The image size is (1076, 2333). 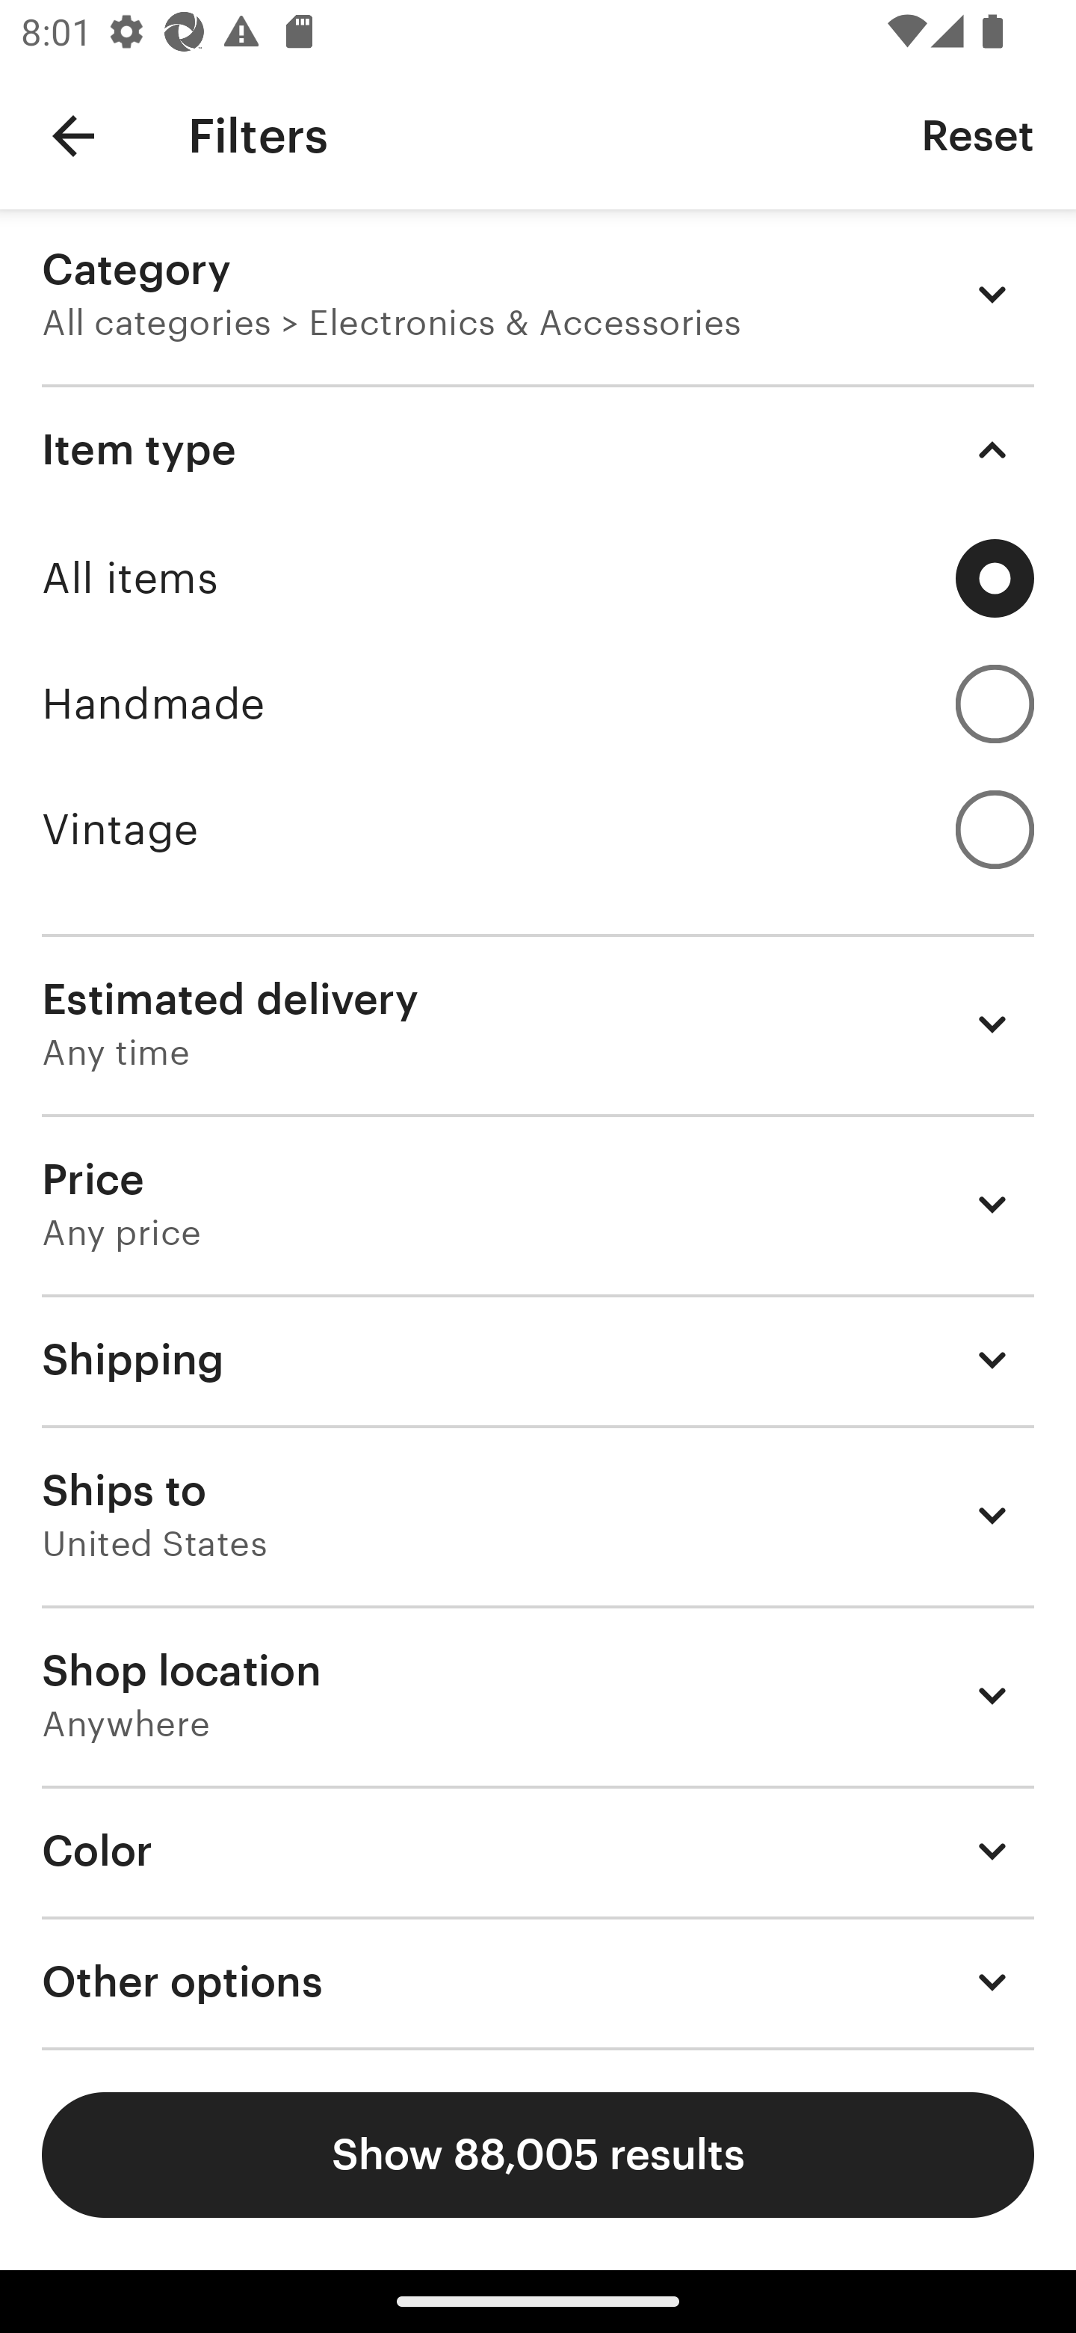 I want to click on Handmade, so click(x=538, y=704).